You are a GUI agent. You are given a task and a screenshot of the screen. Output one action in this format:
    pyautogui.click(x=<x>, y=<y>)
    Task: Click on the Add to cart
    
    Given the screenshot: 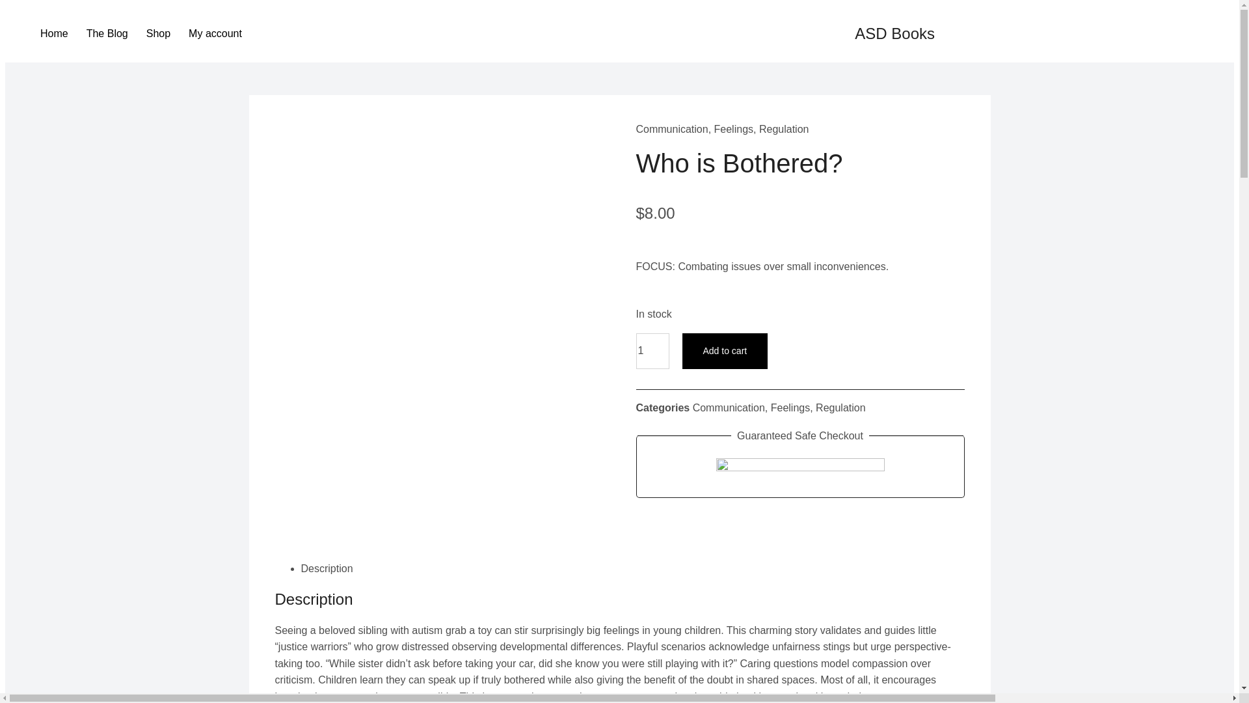 What is the action you would take?
    pyautogui.click(x=725, y=351)
    